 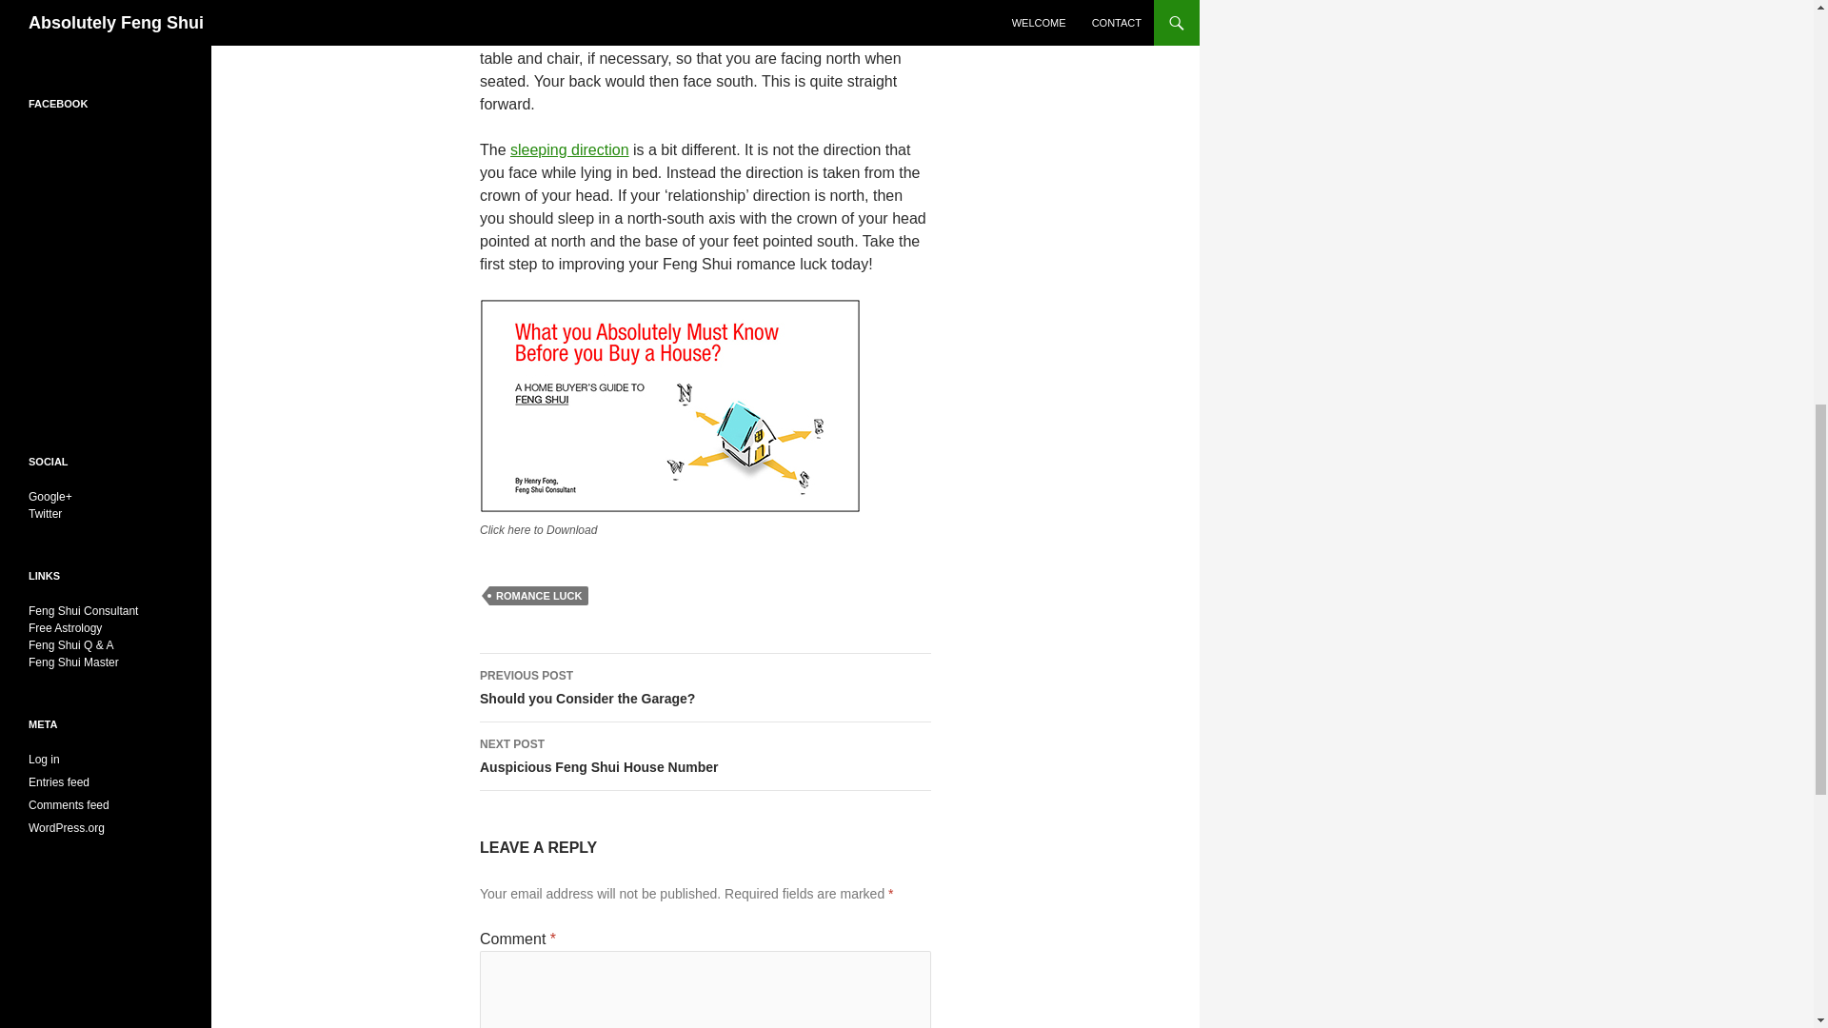 What do you see at coordinates (569, 150) in the screenshot?
I see `Feng Shui Personal Gua and Sleeping Directions` at bounding box center [569, 150].